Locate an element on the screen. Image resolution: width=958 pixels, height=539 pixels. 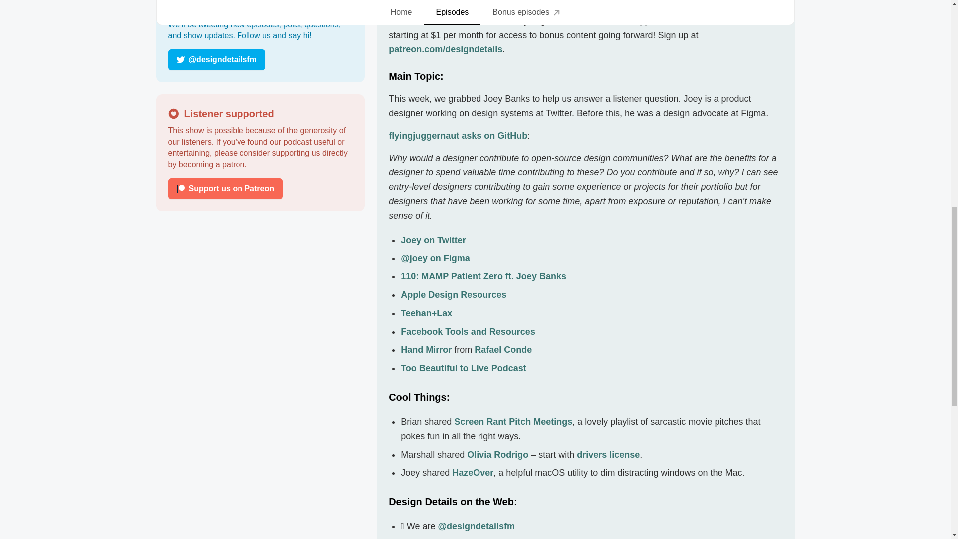
flyingjuggernaut asks on GitHub is located at coordinates (458, 136).